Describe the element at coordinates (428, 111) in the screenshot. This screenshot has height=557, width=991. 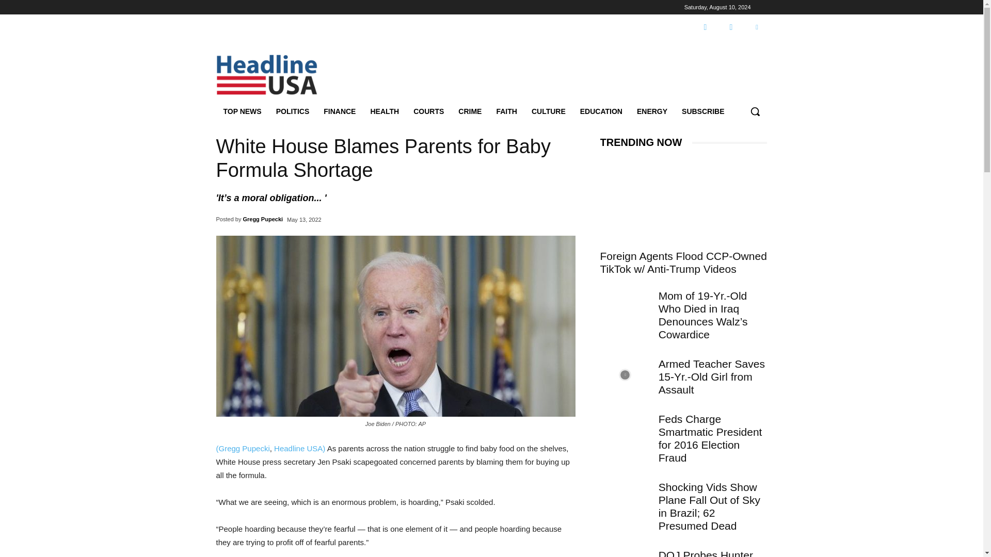
I see `COURTS` at that location.